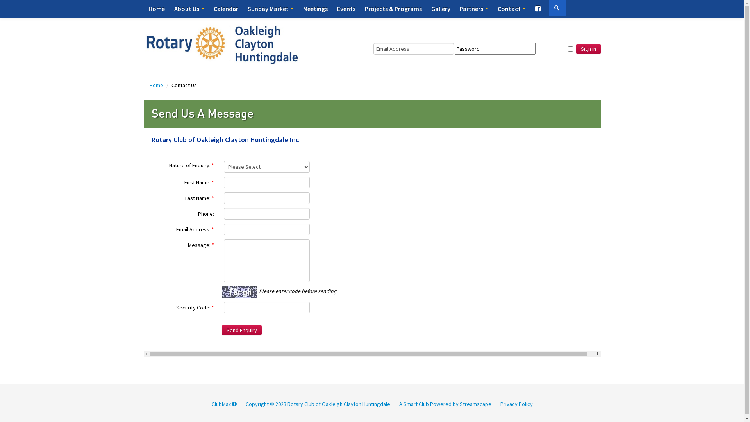 This screenshot has height=422, width=750. Describe the element at coordinates (157, 9) in the screenshot. I see `Home` at that location.